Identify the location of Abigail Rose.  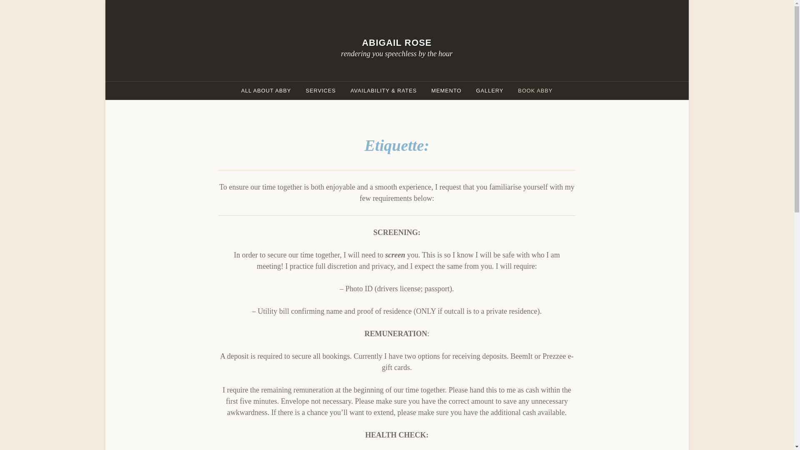
(397, 42).